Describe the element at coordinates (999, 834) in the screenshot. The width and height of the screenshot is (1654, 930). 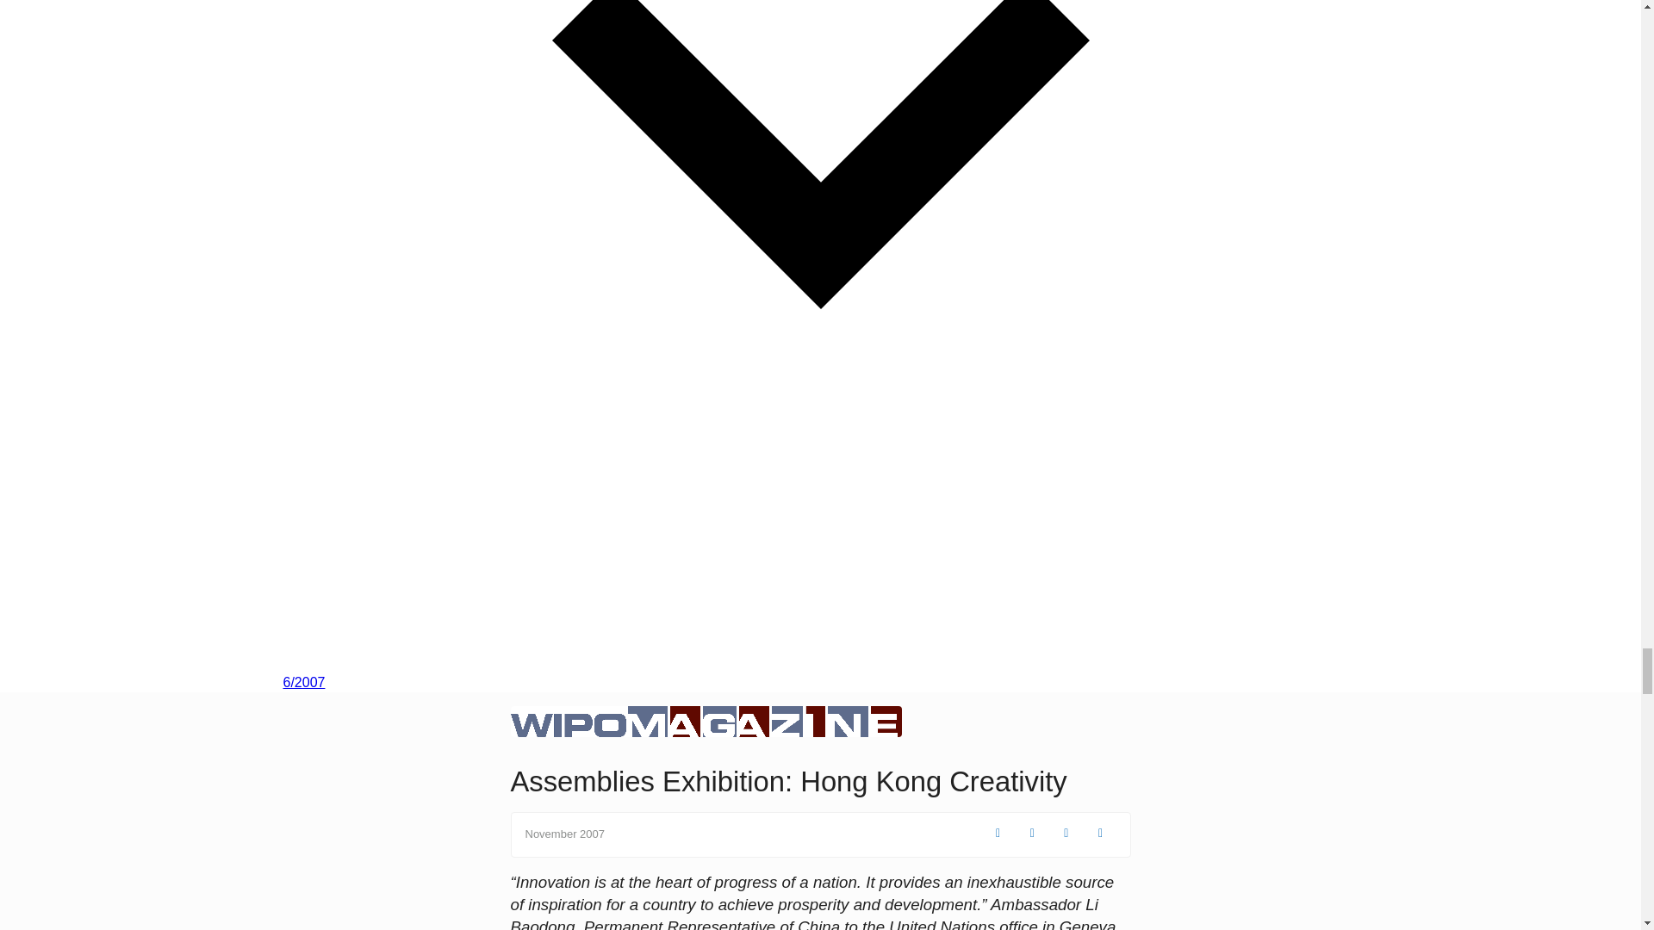
I see `Share by Facebook` at that location.